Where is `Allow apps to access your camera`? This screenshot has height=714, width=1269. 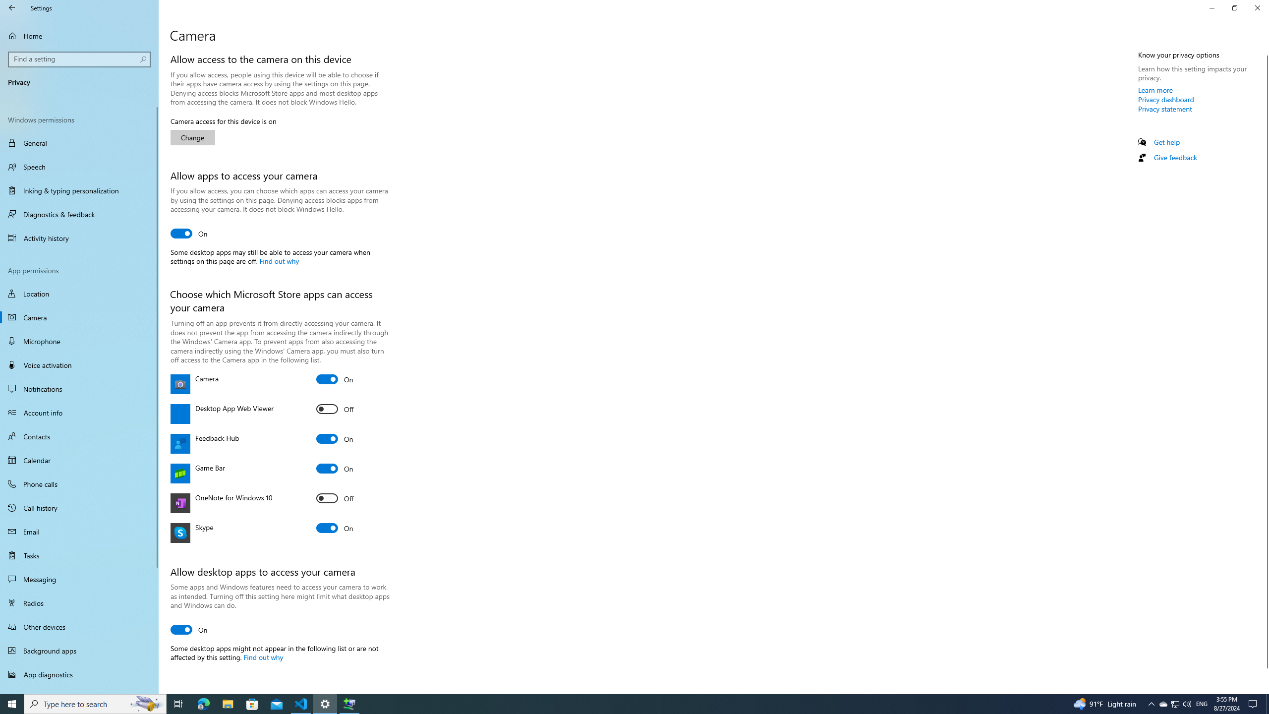 Allow apps to access your camera is located at coordinates (189, 233).